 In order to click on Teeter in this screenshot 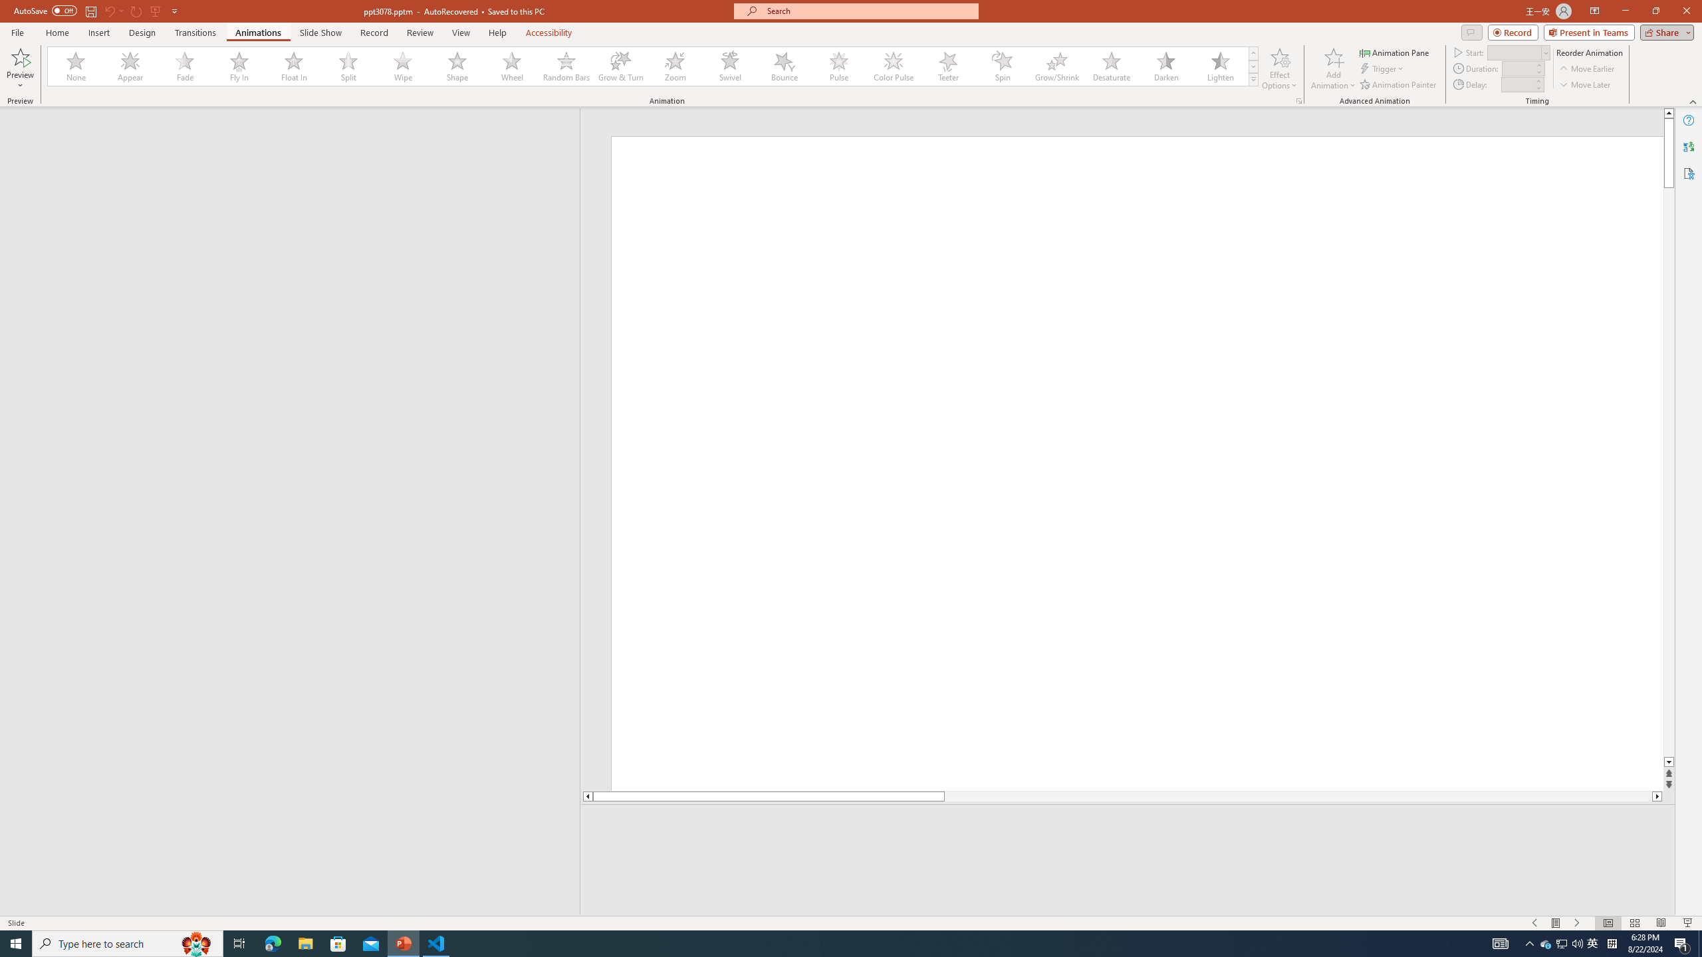, I will do `click(947, 66)`.